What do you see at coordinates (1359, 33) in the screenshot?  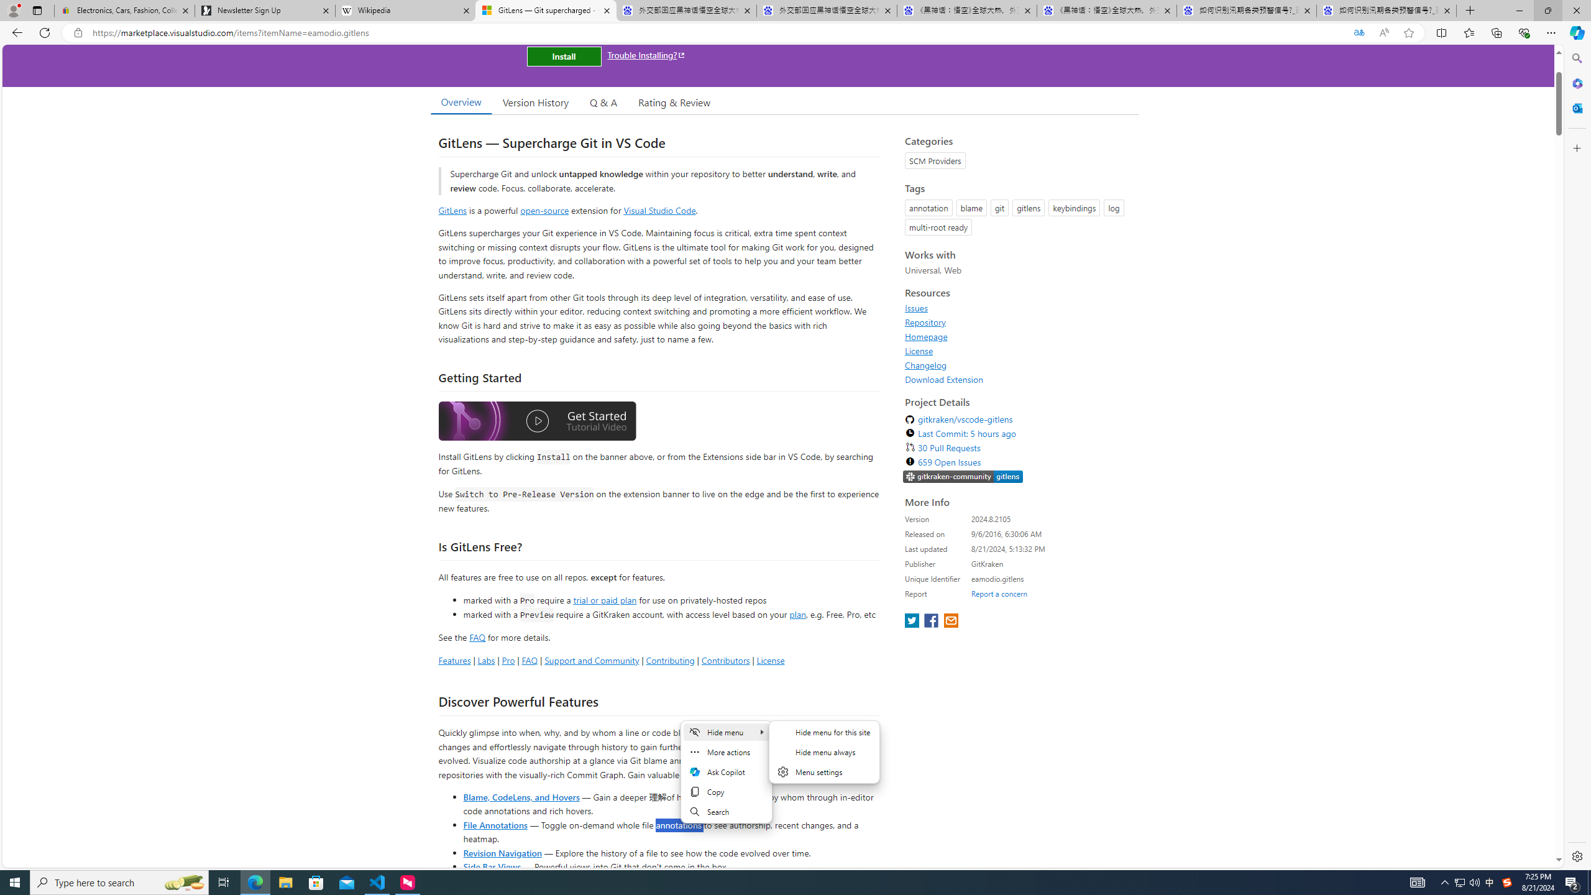 I see `Translated` at bounding box center [1359, 33].